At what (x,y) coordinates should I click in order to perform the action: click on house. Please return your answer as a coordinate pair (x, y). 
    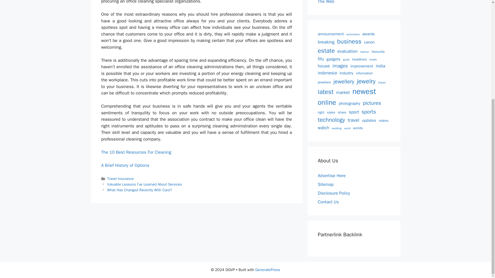
    Looking at the image, I should click on (324, 66).